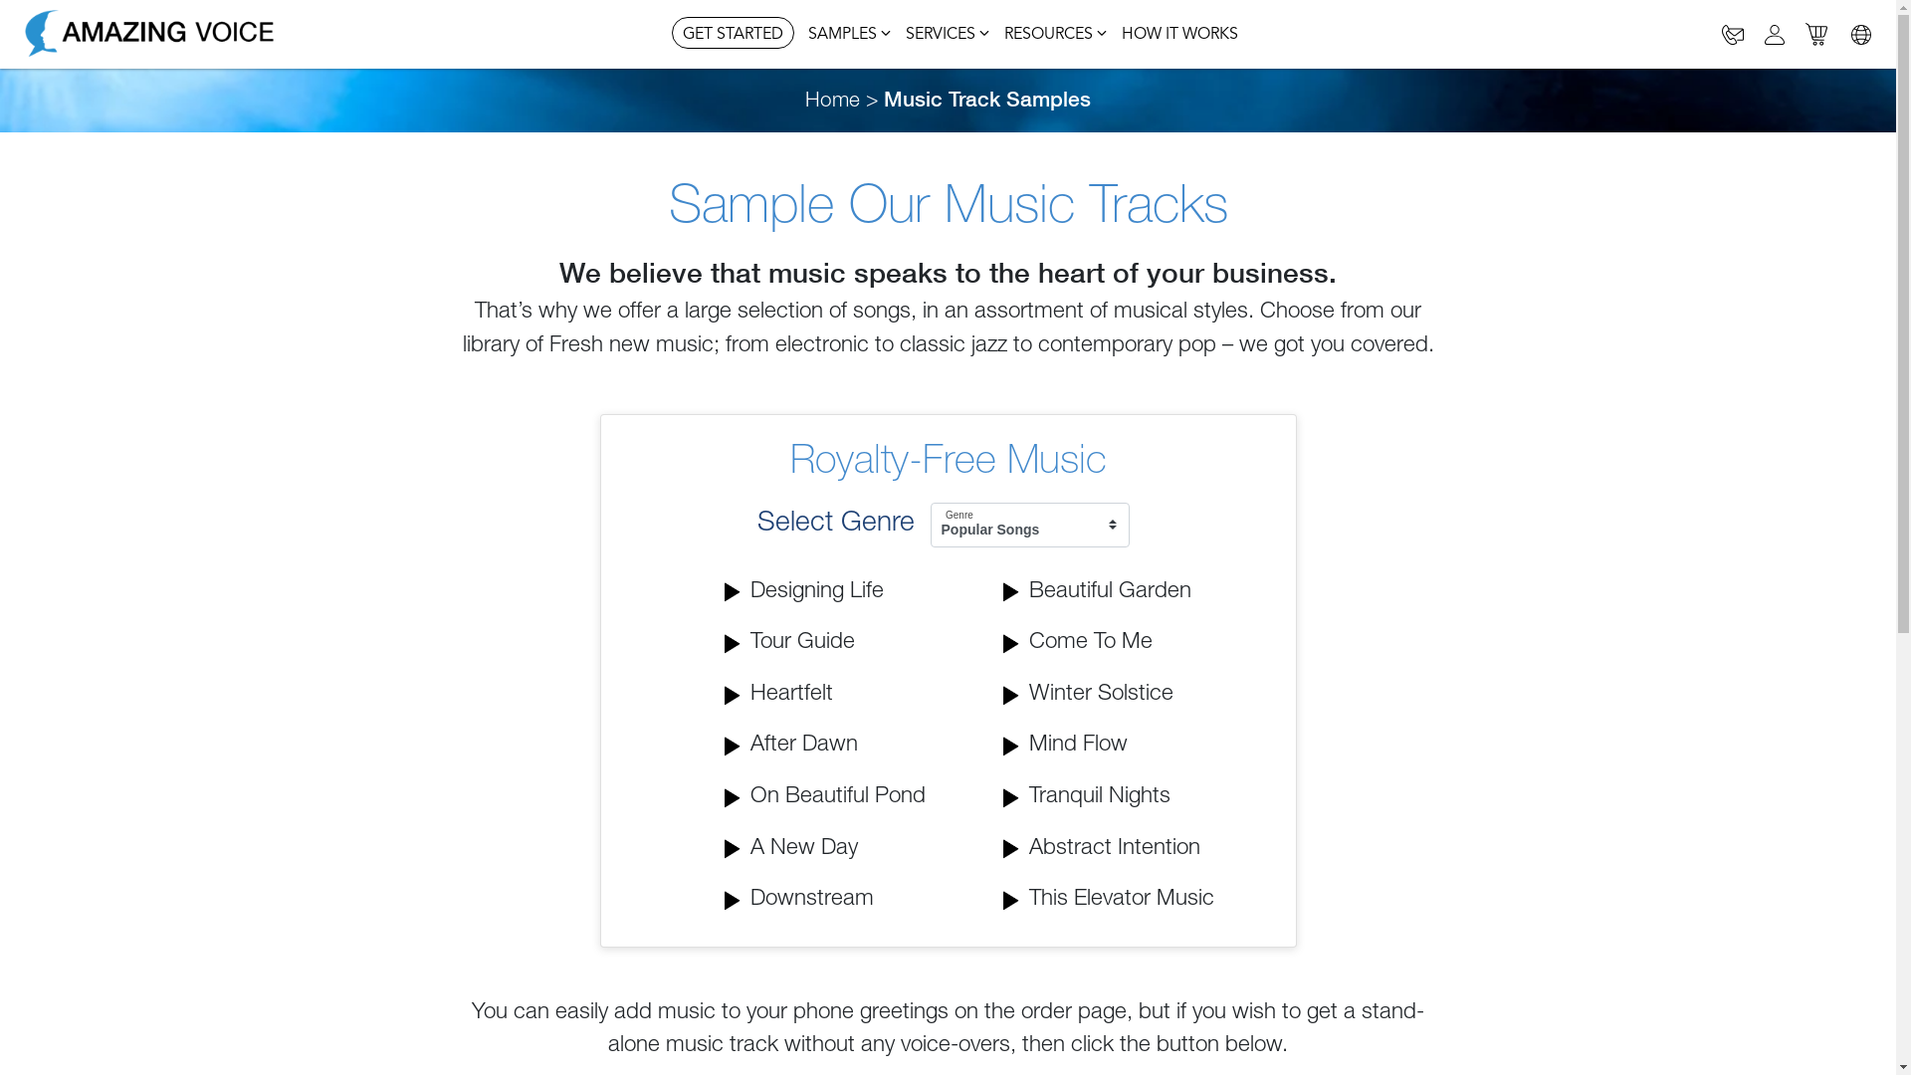 The width and height of the screenshot is (1911, 1075). Describe the element at coordinates (1180, 36) in the screenshot. I see `HOW IT WORKS` at that location.